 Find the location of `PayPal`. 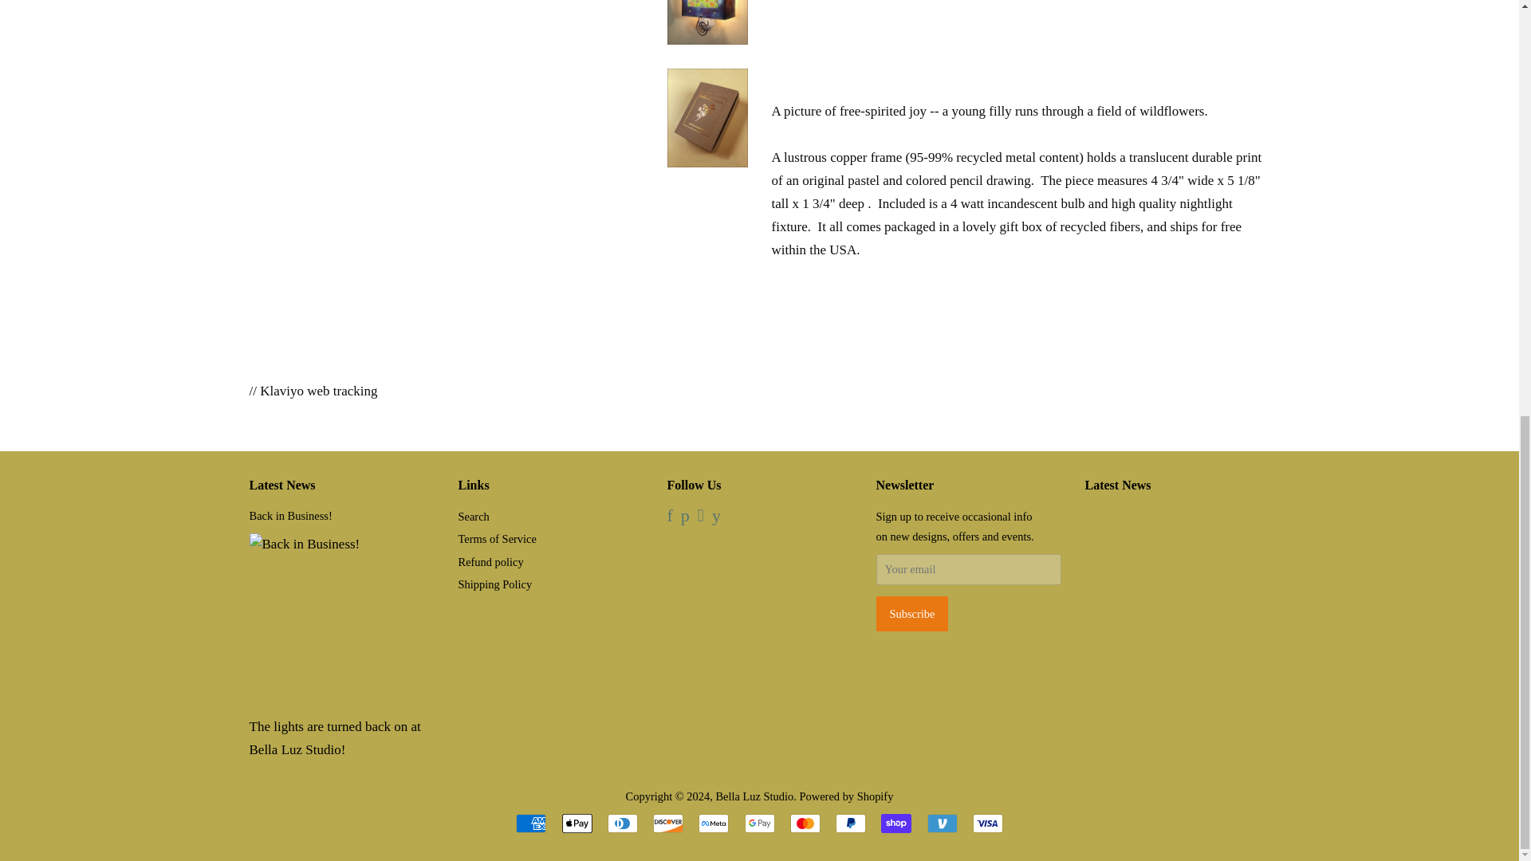

PayPal is located at coordinates (851, 823).